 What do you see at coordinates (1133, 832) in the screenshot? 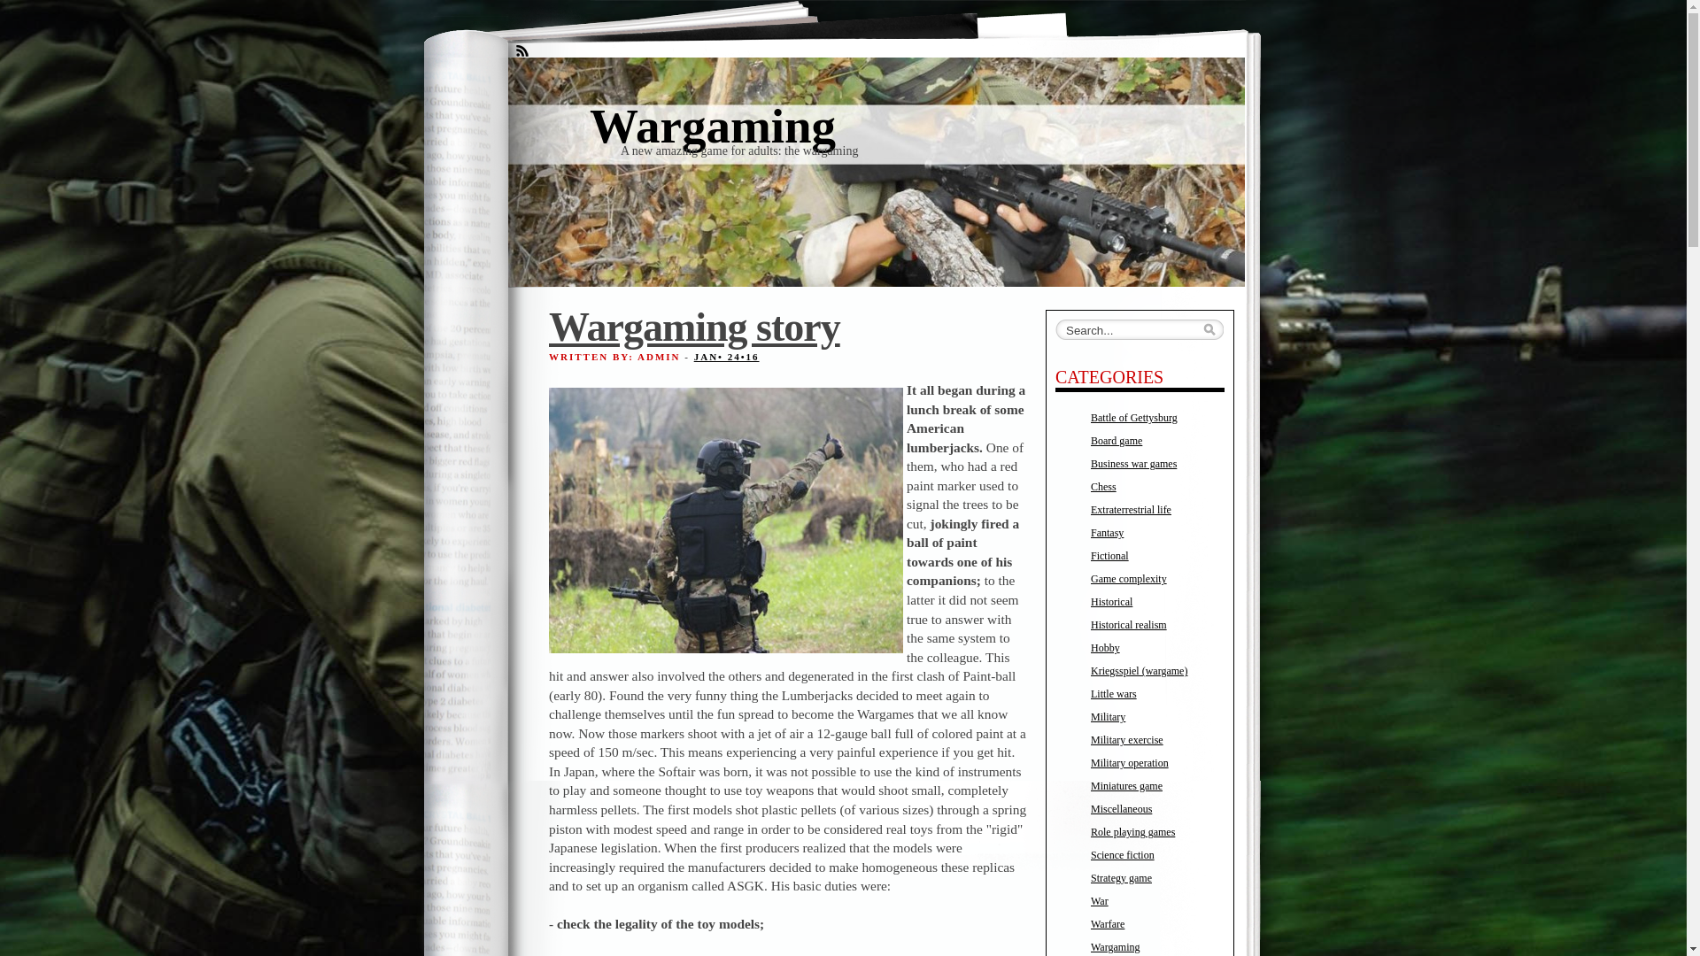
I see `Role playing games` at bounding box center [1133, 832].